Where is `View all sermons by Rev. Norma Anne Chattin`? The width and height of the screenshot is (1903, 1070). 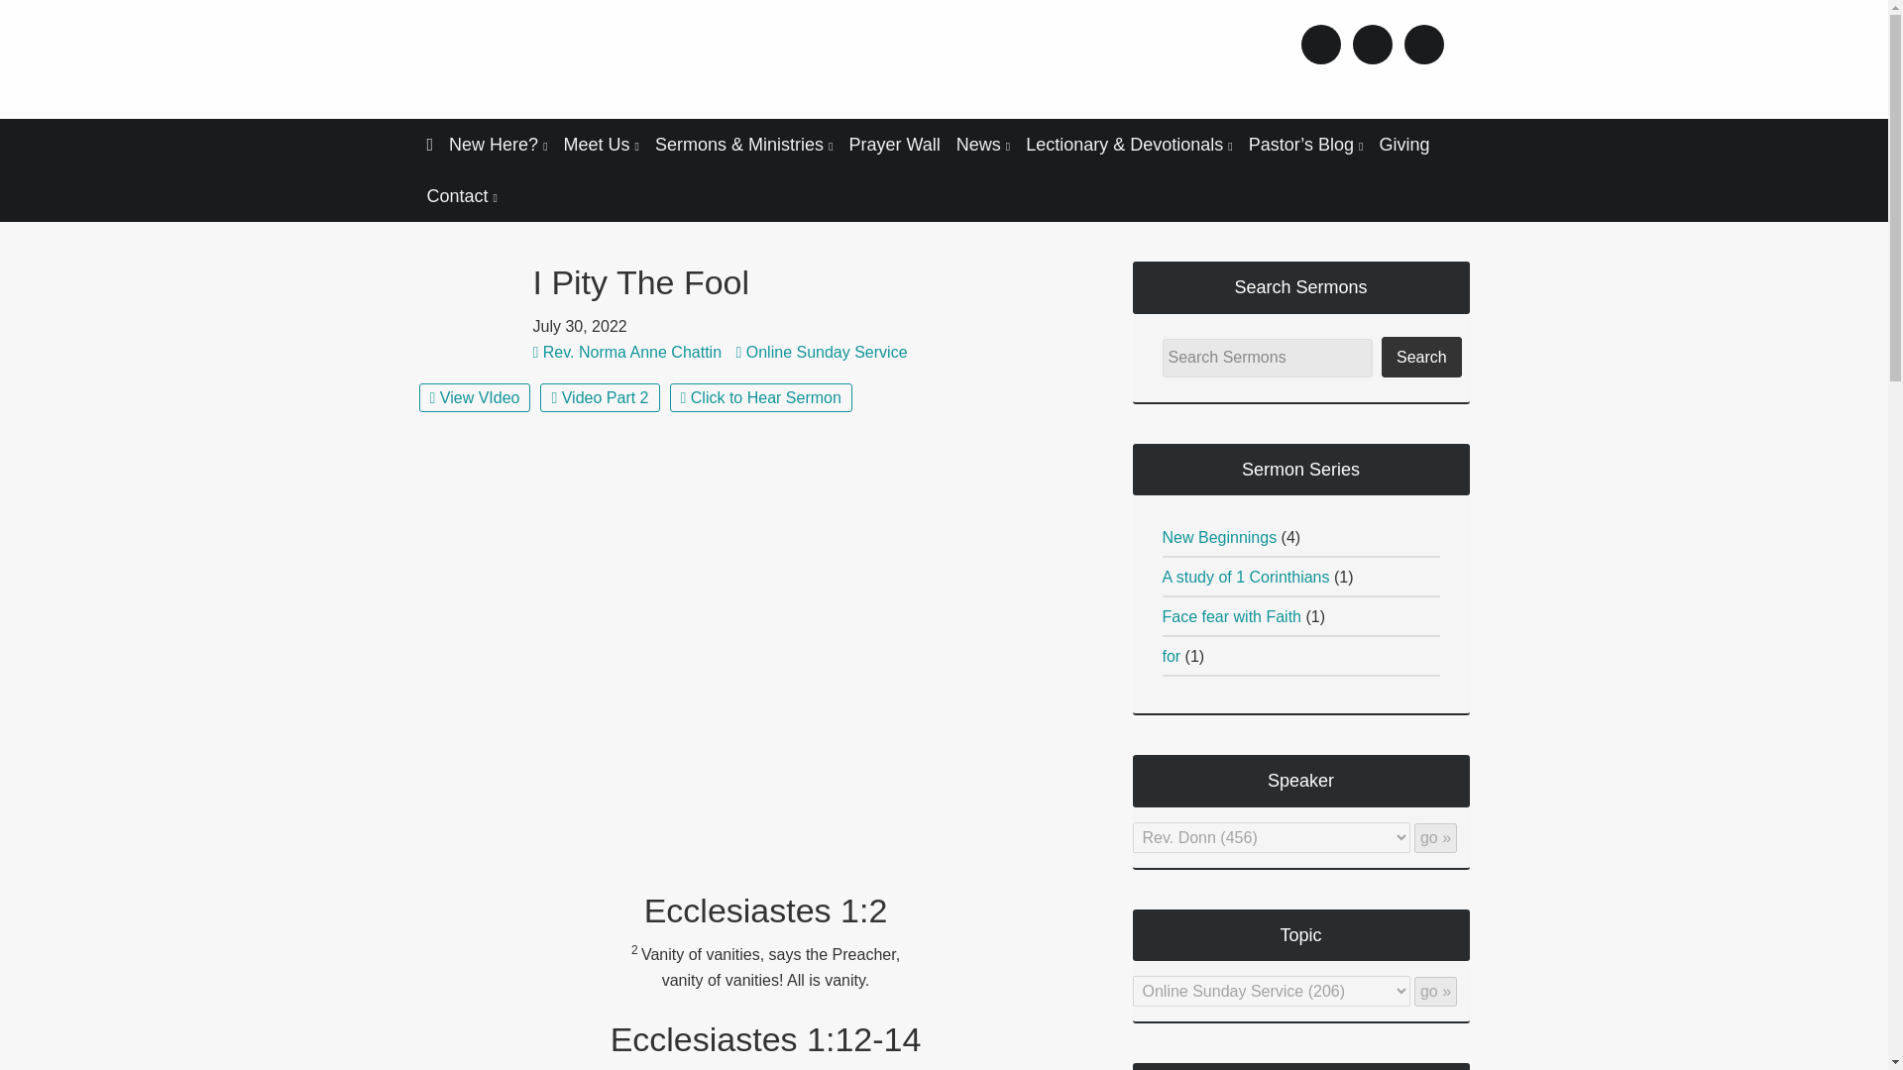 View all sermons by Rev. Norma Anne Chattin is located at coordinates (632, 351).